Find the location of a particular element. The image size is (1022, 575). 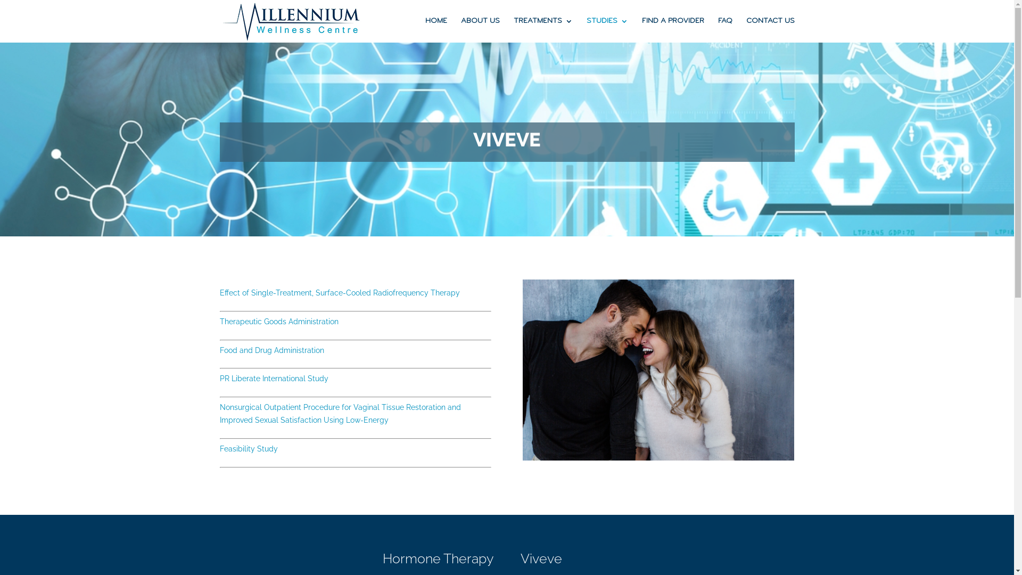

TREATMENTS is located at coordinates (543, 30).